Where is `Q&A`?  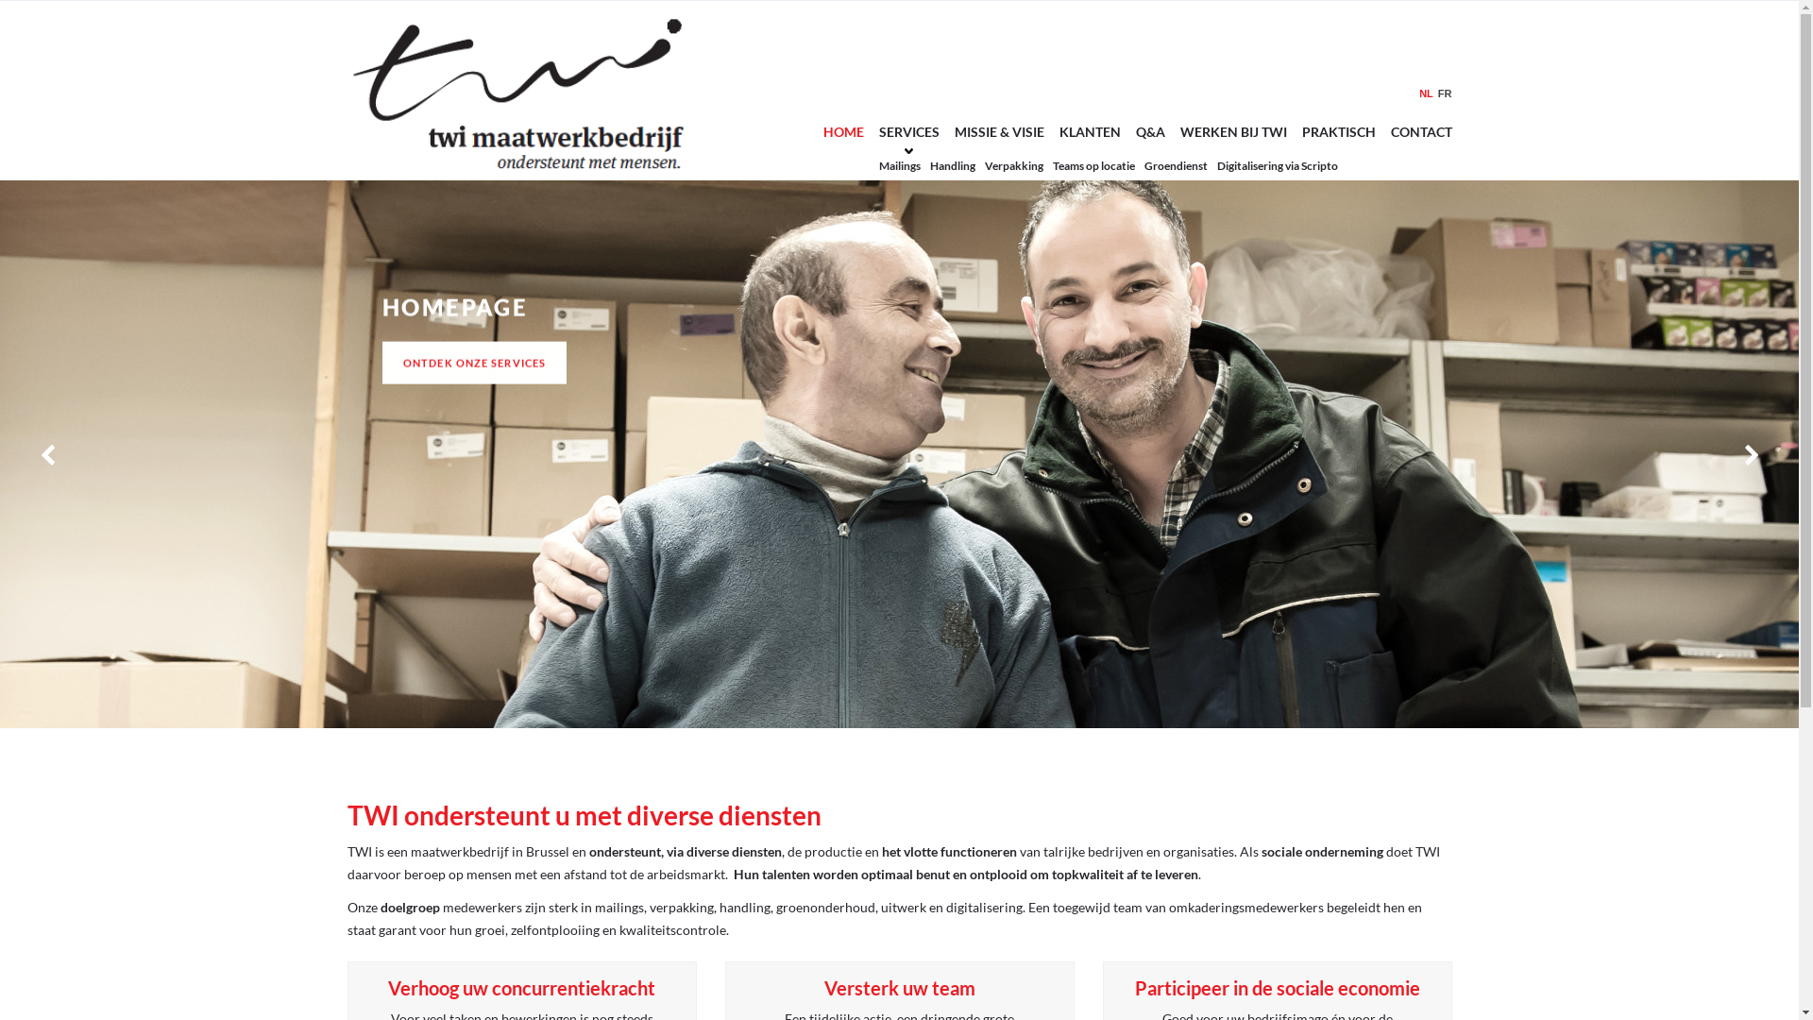 Q&A is located at coordinates (1150, 132).